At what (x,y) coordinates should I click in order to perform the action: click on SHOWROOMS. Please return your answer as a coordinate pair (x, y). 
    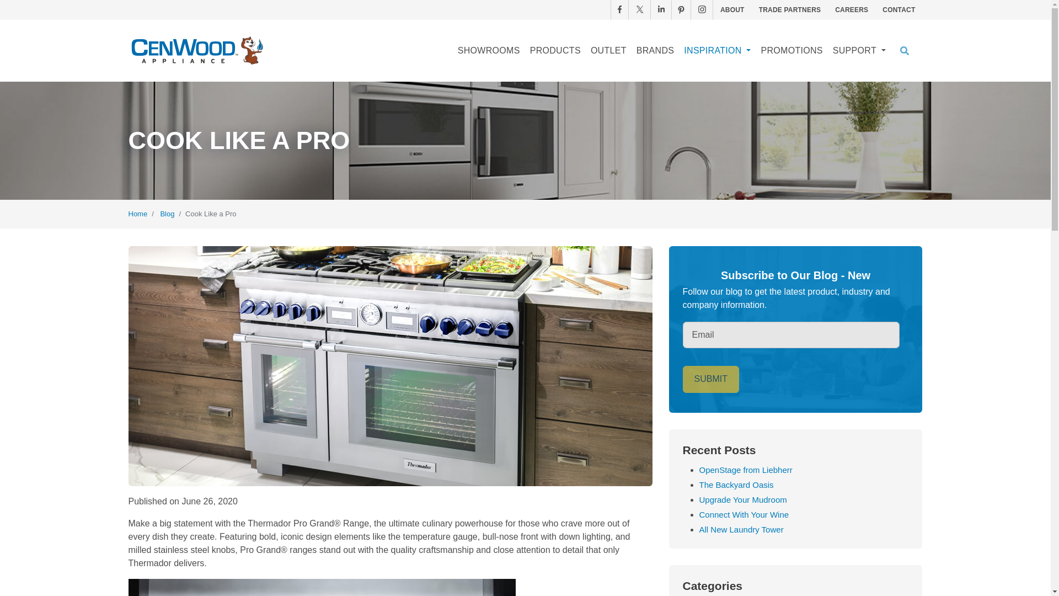
    Looking at the image, I should click on (489, 51).